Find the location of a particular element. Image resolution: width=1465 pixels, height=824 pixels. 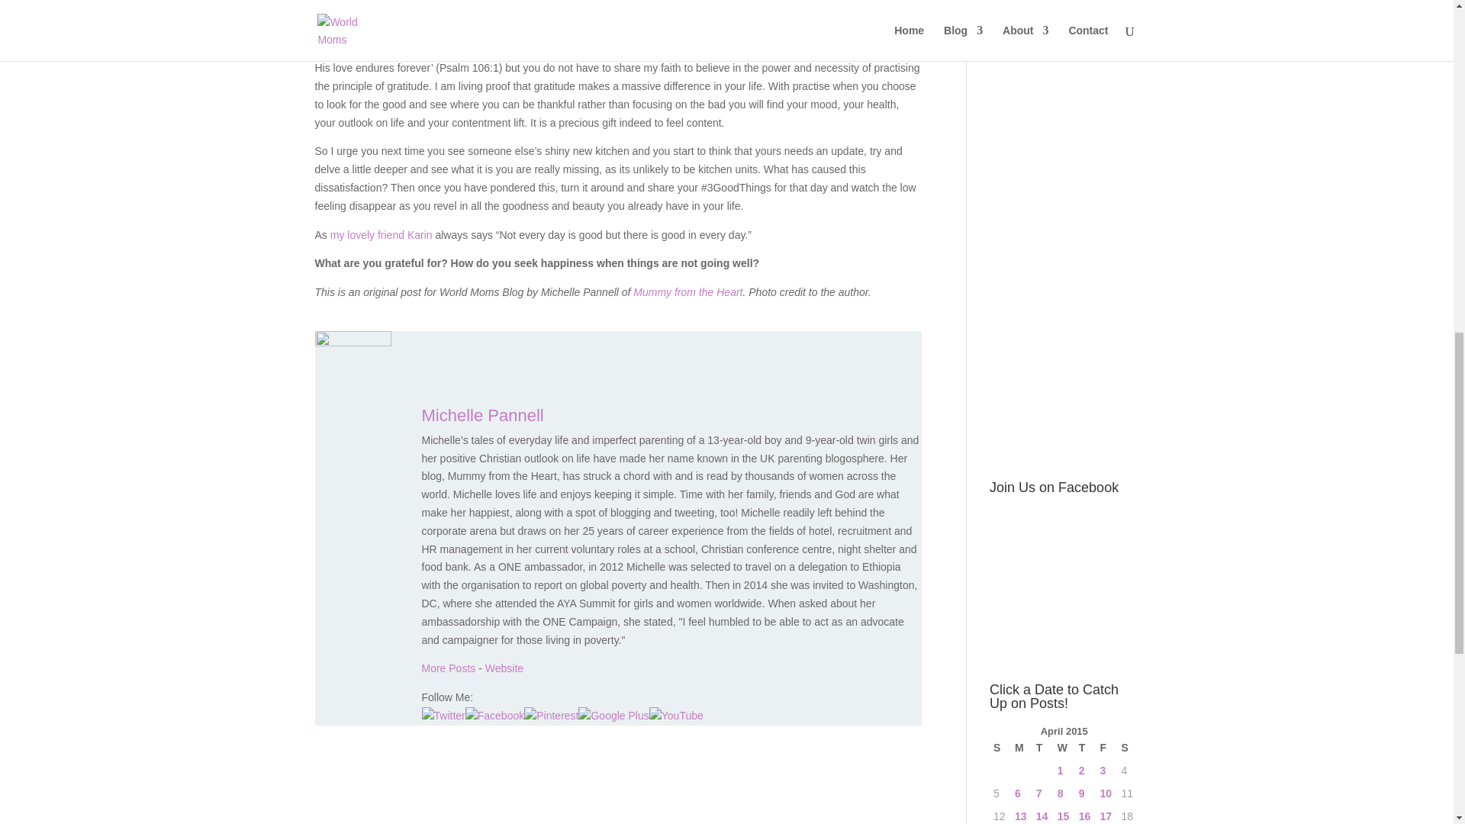

More Posts is located at coordinates (448, 668).